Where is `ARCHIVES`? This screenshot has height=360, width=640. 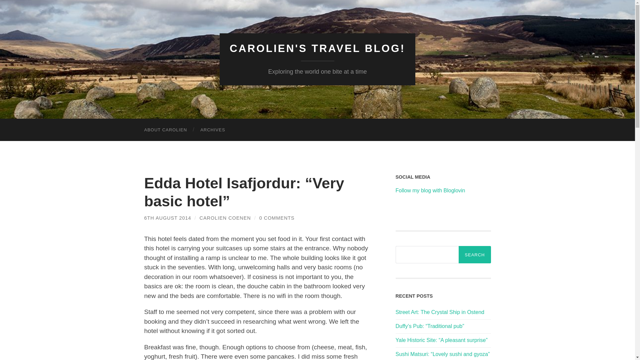 ARCHIVES is located at coordinates (213, 130).